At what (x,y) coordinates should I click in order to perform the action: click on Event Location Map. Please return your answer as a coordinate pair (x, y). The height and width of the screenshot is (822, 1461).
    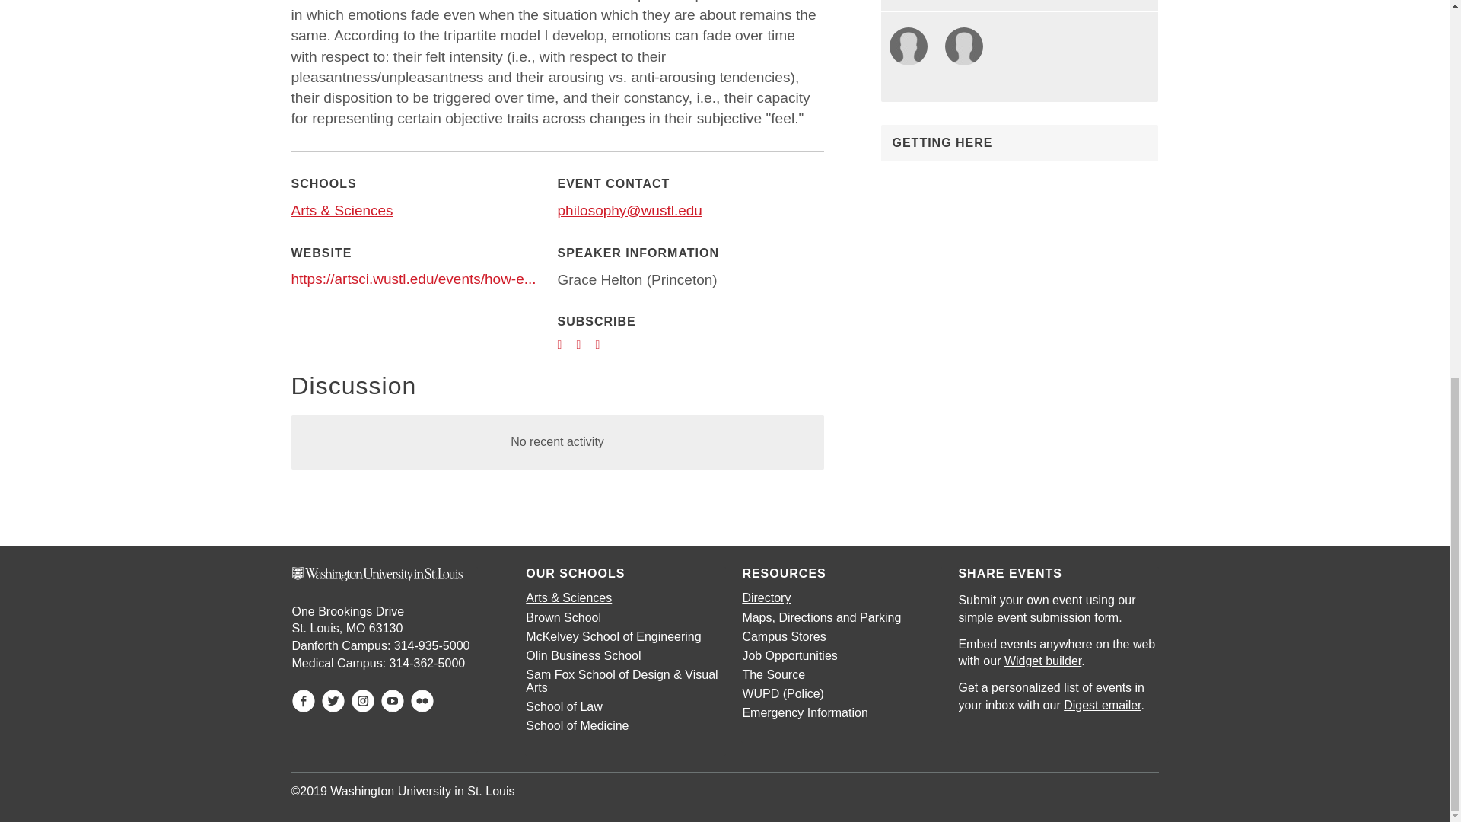
    Looking at the image, I should click on (1020, 256).